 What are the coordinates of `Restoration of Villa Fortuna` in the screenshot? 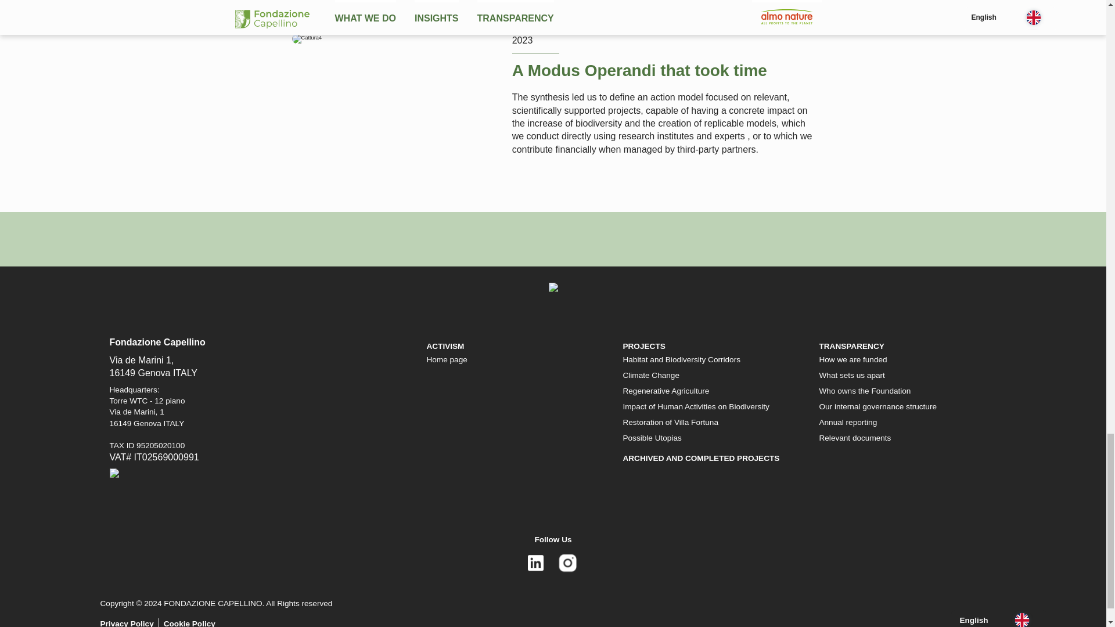 It's located at (670, 423).